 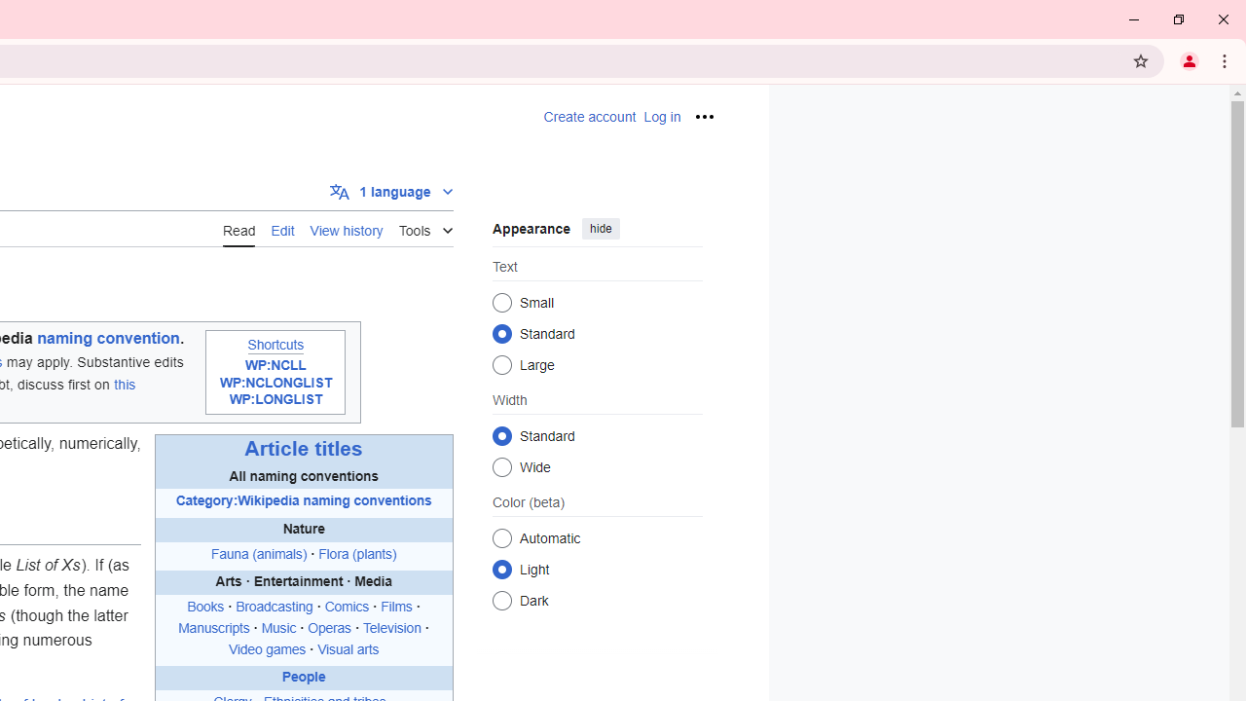 What do you see at coordinates (282, 228) in the screenshot?
I see `AutomationID: ca-edit` at bounding box center [282, 228].